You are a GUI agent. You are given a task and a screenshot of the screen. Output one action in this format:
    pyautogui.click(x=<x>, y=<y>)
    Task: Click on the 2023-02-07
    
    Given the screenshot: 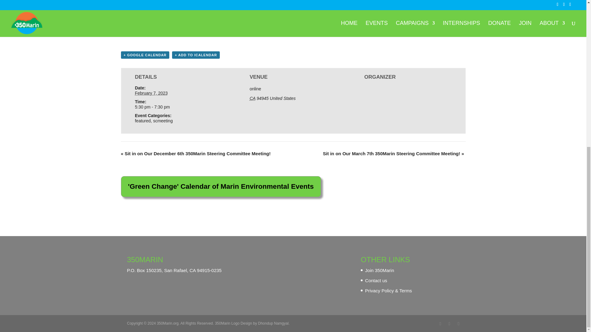 What is the action you would take?
    pyautogui.click(x=151, y=93)
    